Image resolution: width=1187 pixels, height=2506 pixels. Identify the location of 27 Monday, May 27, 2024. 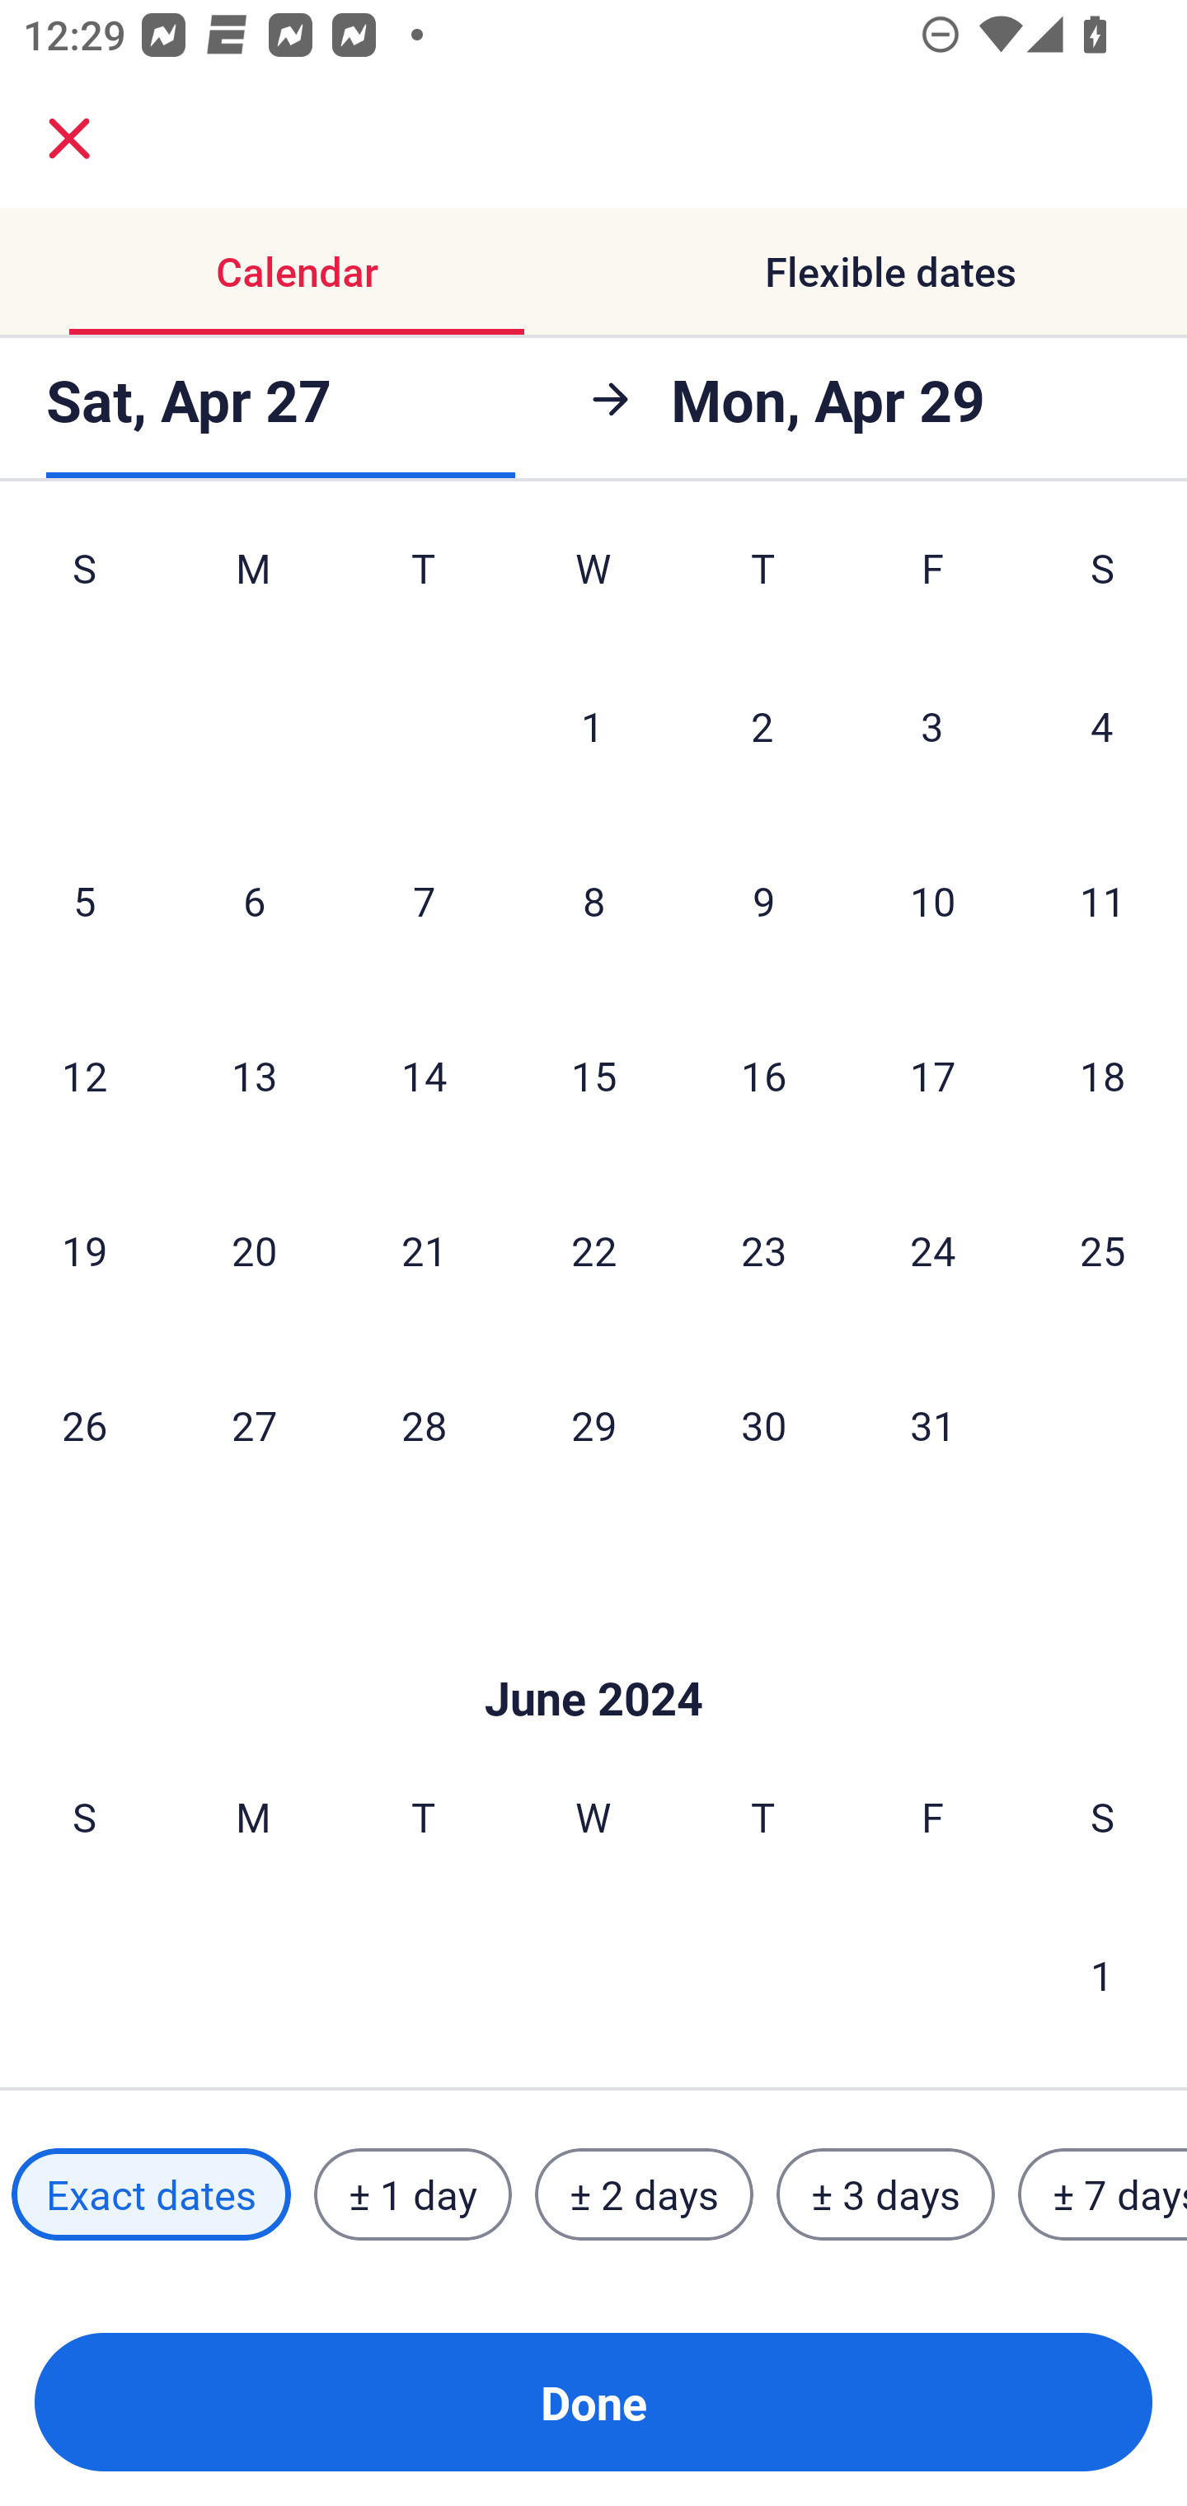
(254, 1424).